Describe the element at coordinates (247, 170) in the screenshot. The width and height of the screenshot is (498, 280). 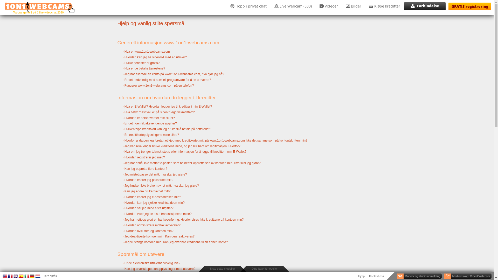
I see `Kan jeg opprette flere kontoer?` at that location.